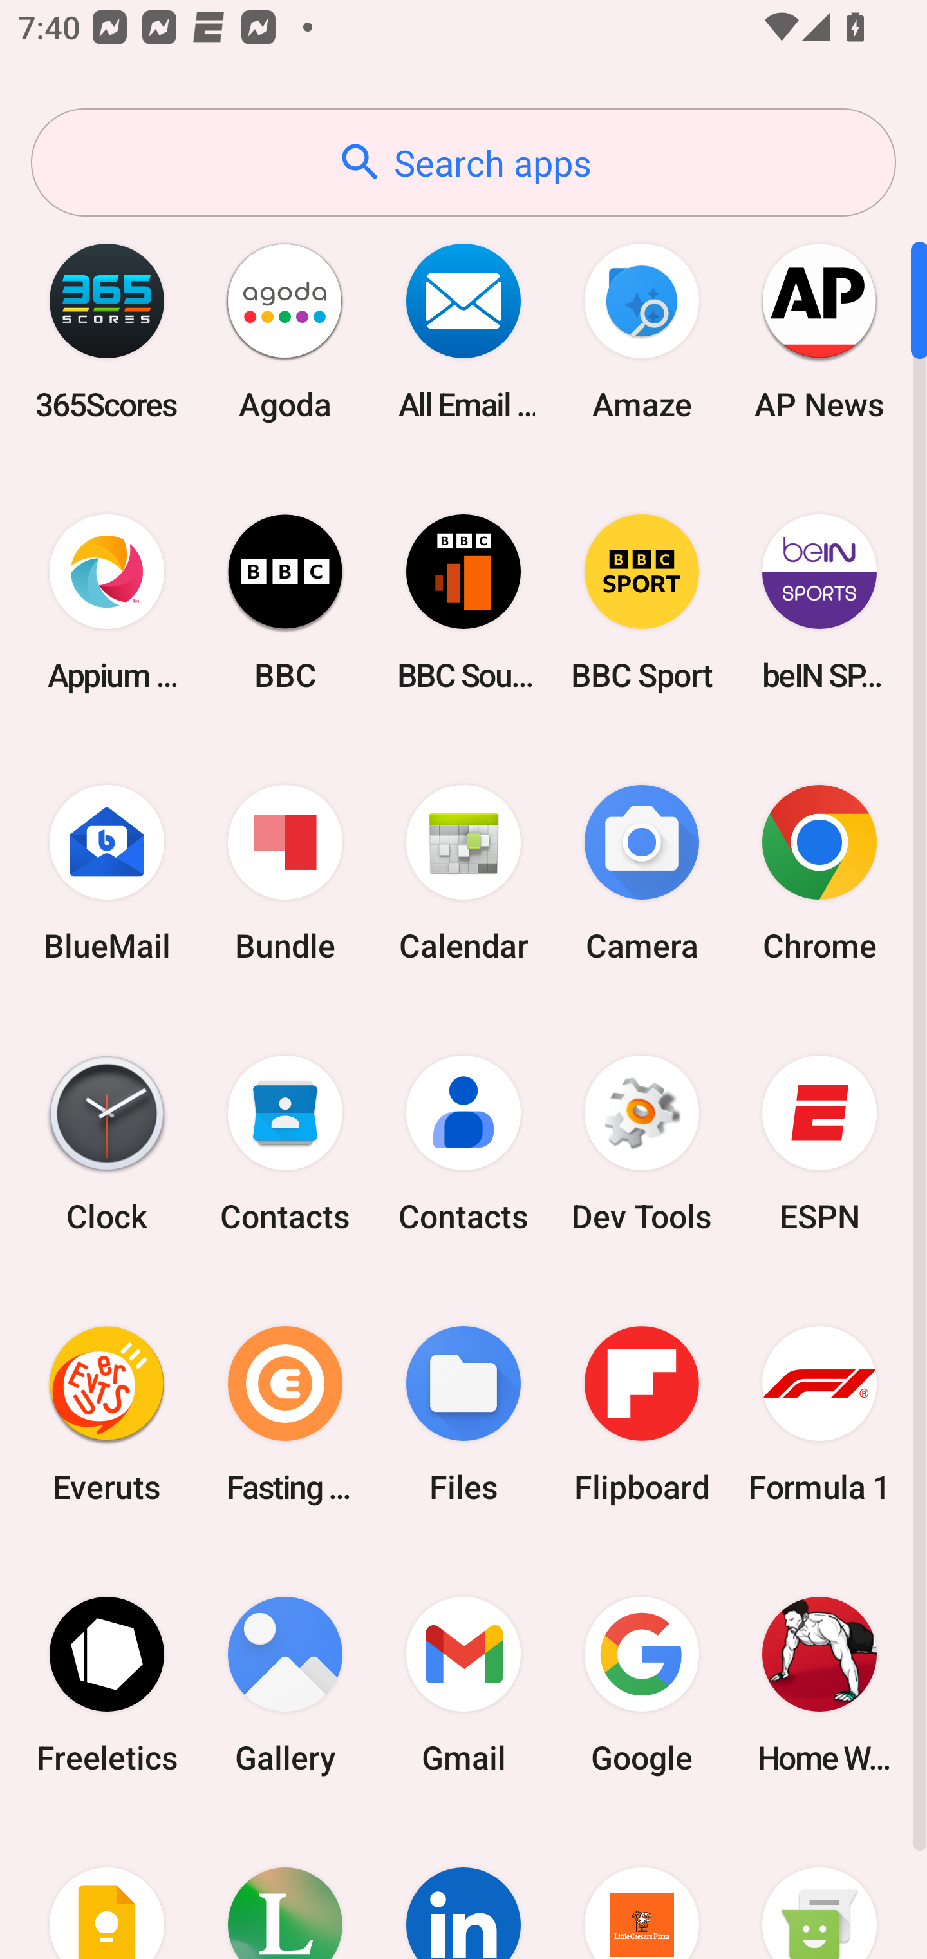  What do you see at coordinates (285, 1414) in the screenshot?
I see `Fasting Coach` at bounding box center [285, 1414].